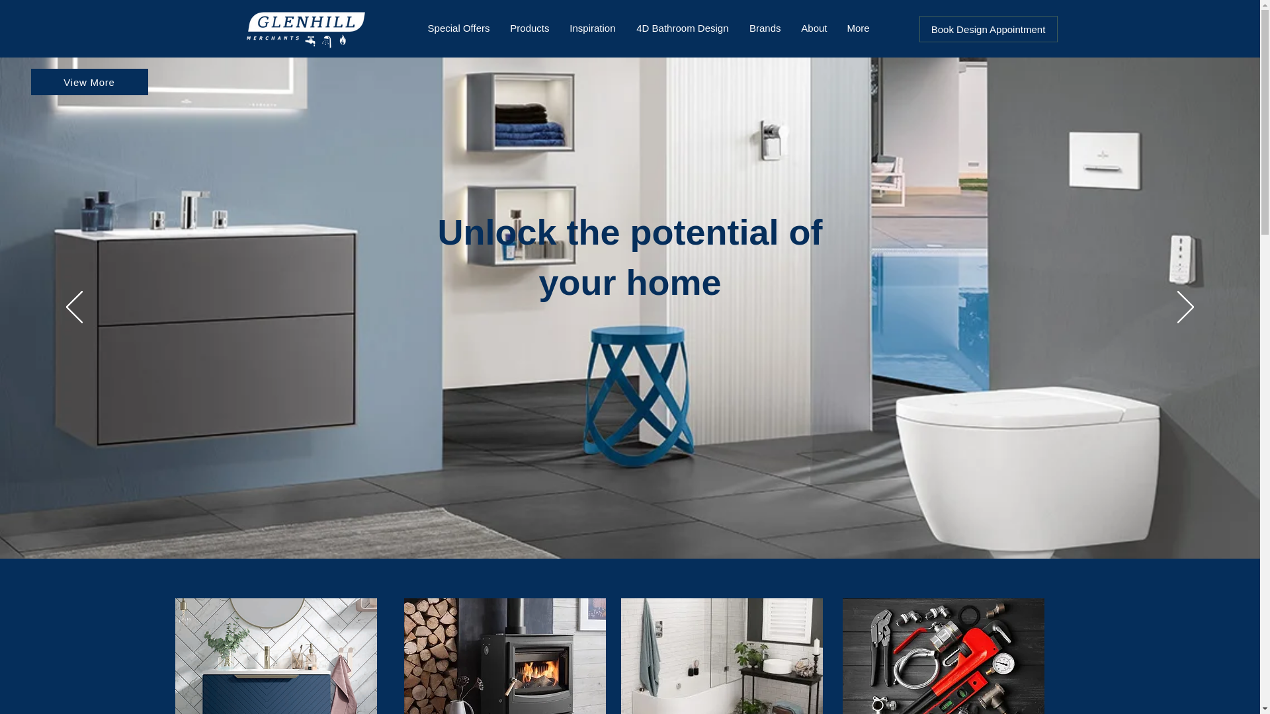  I want to click on Book Design Appointment, so click(988, 28).